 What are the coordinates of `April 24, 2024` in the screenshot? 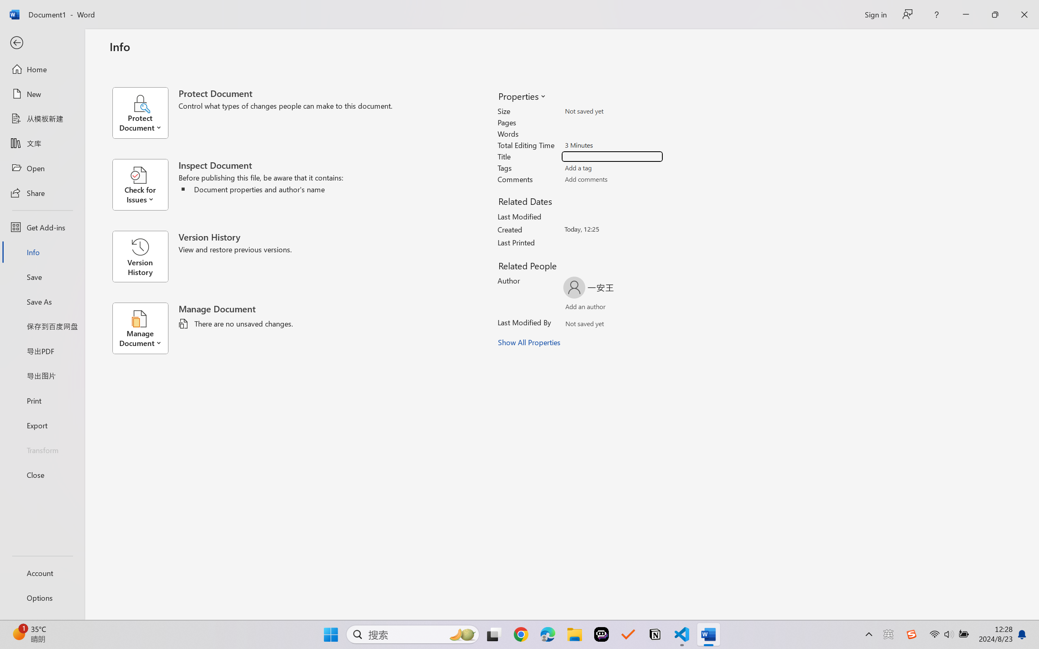 It's located at (573, 585).